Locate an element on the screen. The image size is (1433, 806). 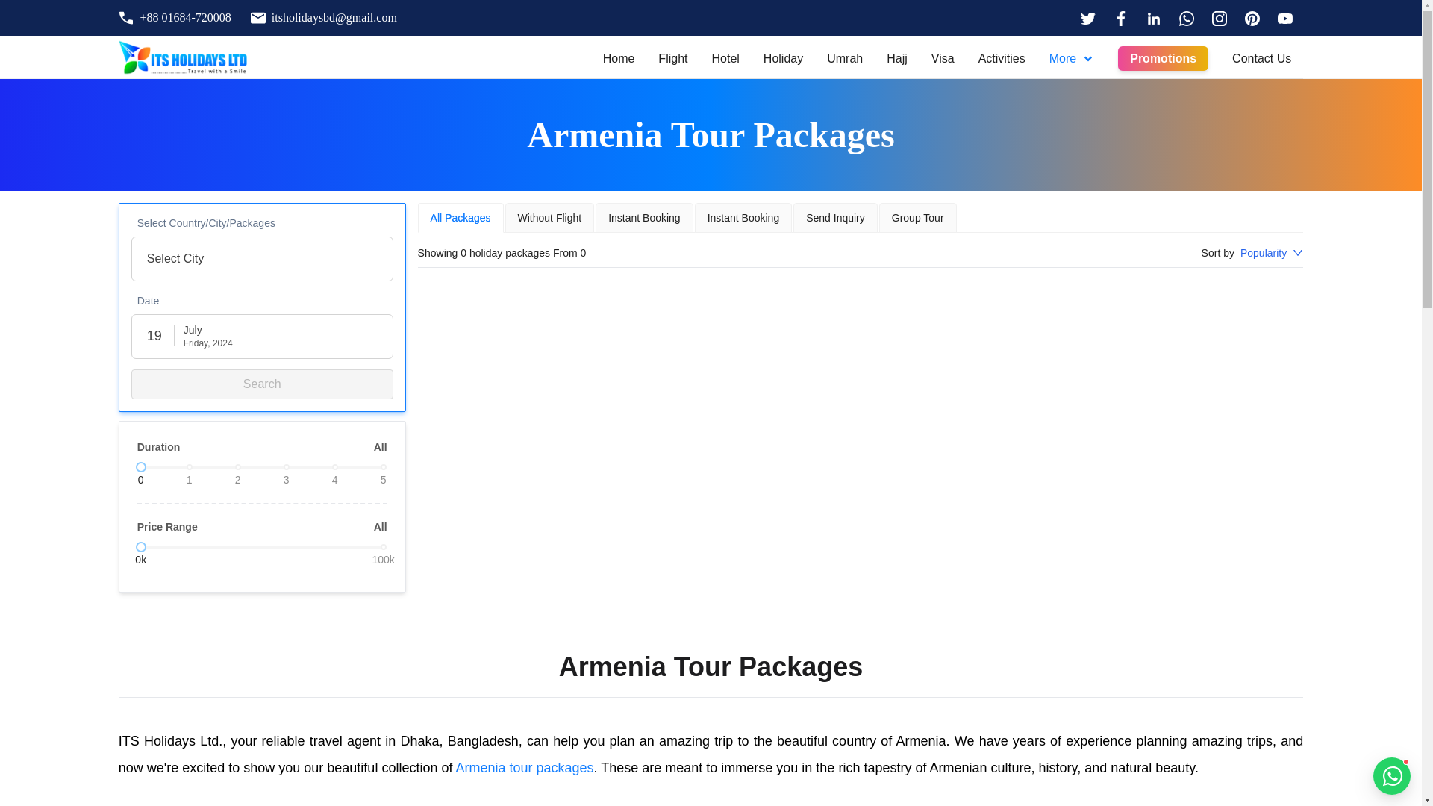
Holiday is located at coordinates (783, 58).